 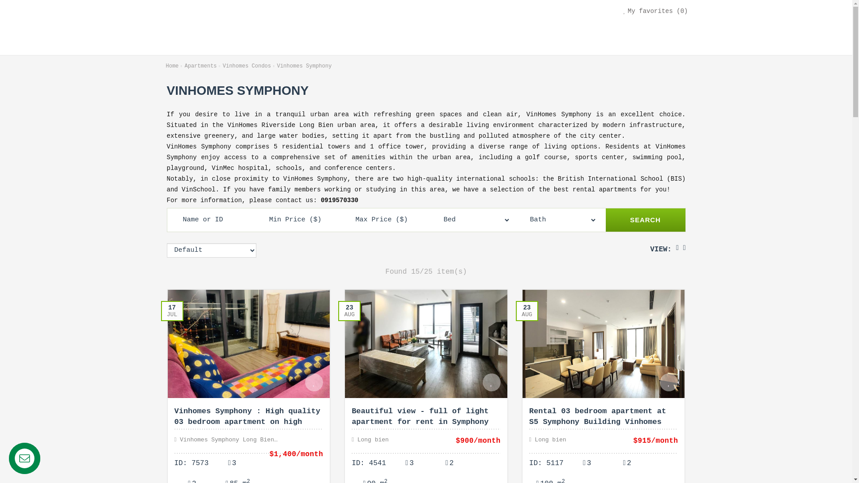 I want to click on Living Area, so click(x=232, y=479).